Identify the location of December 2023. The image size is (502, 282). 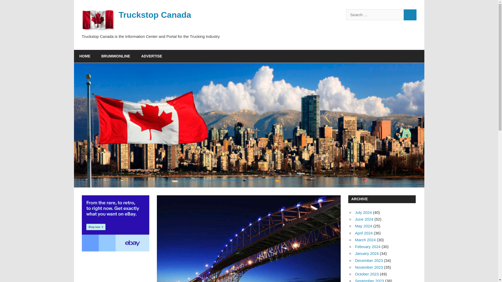
(369, 260).